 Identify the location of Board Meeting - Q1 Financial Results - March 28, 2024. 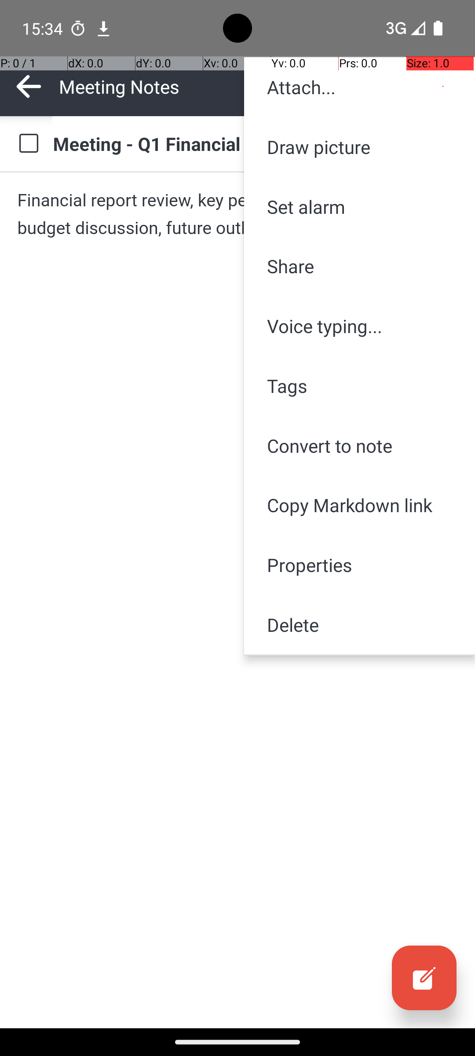
(255, 143).